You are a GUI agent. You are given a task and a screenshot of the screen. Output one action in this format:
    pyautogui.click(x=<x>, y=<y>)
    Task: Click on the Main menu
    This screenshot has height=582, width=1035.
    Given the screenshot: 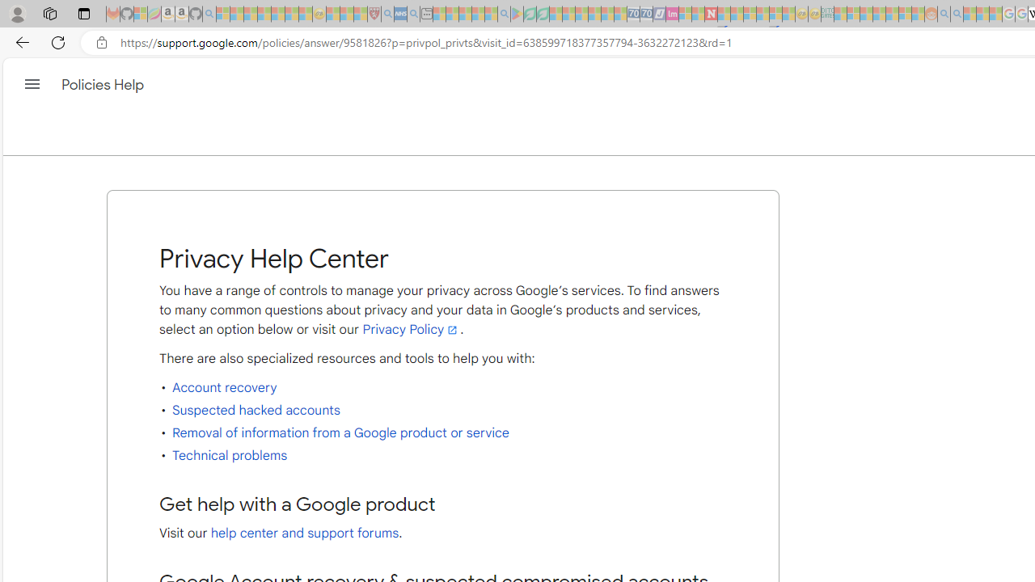 What is the action you would take?
    pyautogui.click(x=32, y=84)
    